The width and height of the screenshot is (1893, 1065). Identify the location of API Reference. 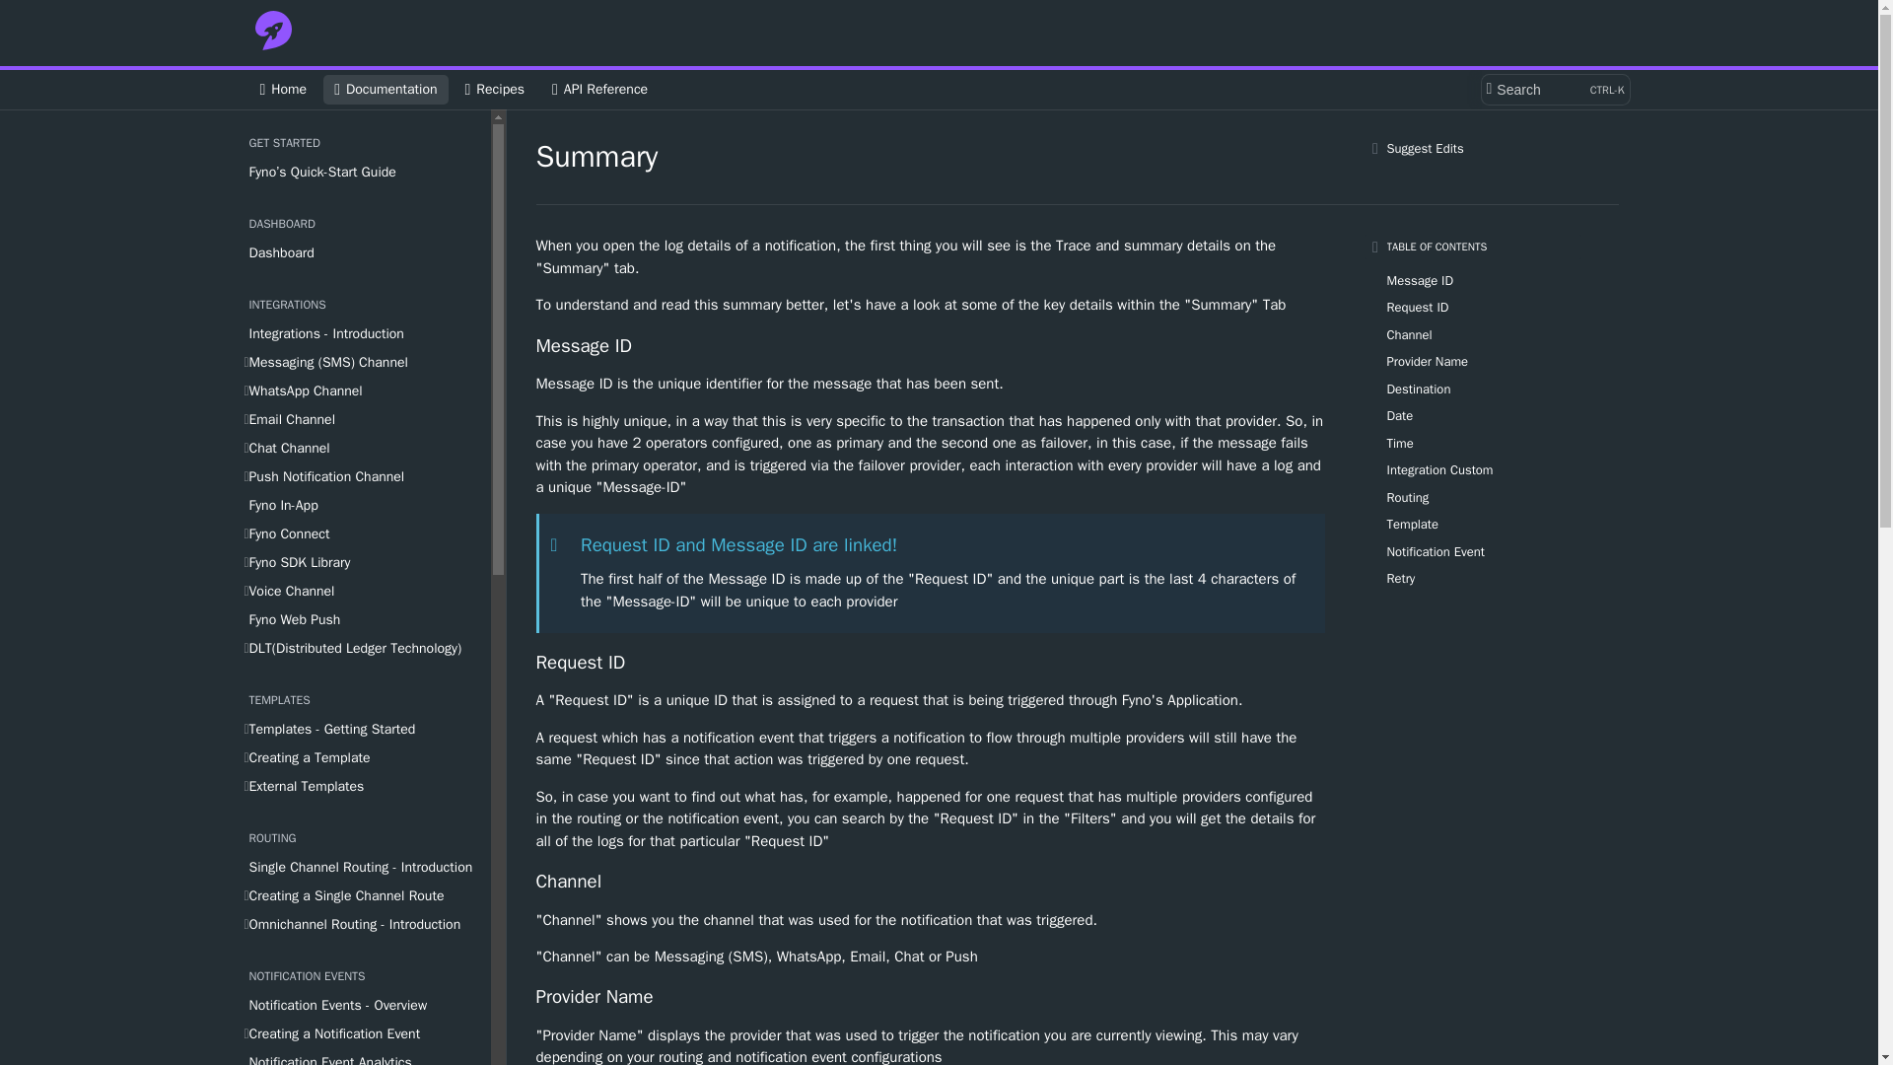
(495, 89).